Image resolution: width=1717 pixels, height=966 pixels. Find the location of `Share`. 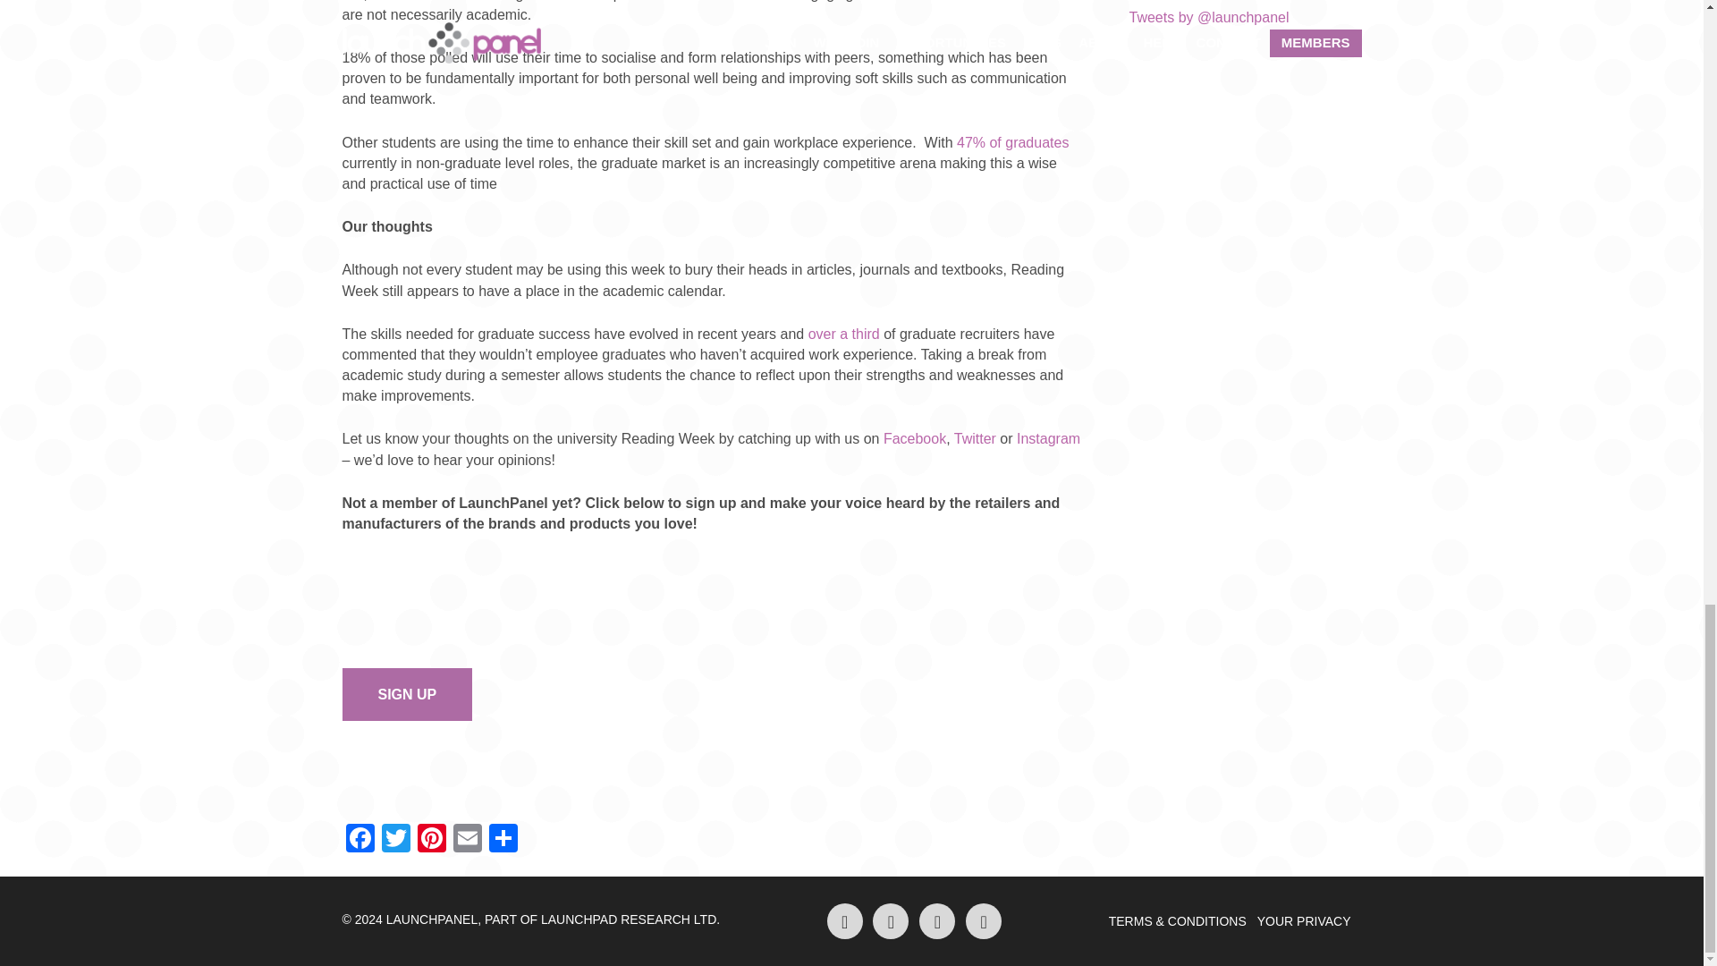

Share is located at coordinates (502, 840).